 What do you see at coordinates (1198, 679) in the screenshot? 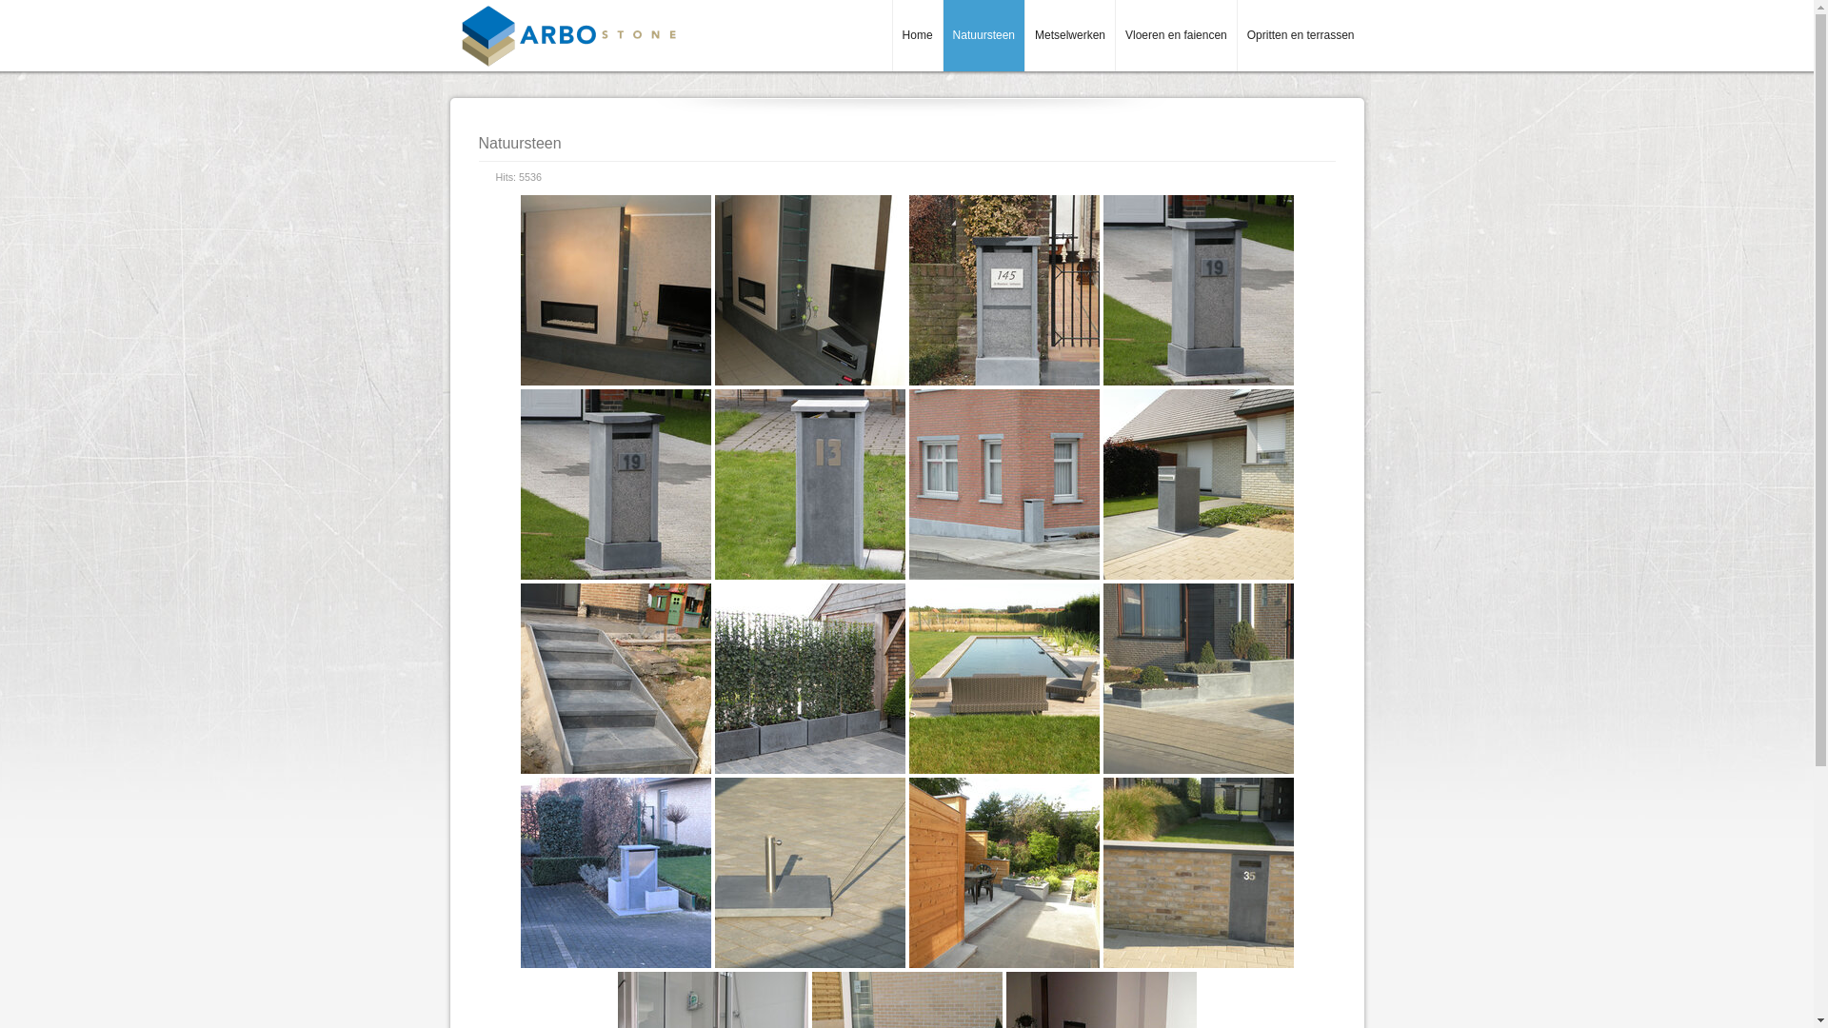
I see `                               ` at bounding box center [1198, 679].